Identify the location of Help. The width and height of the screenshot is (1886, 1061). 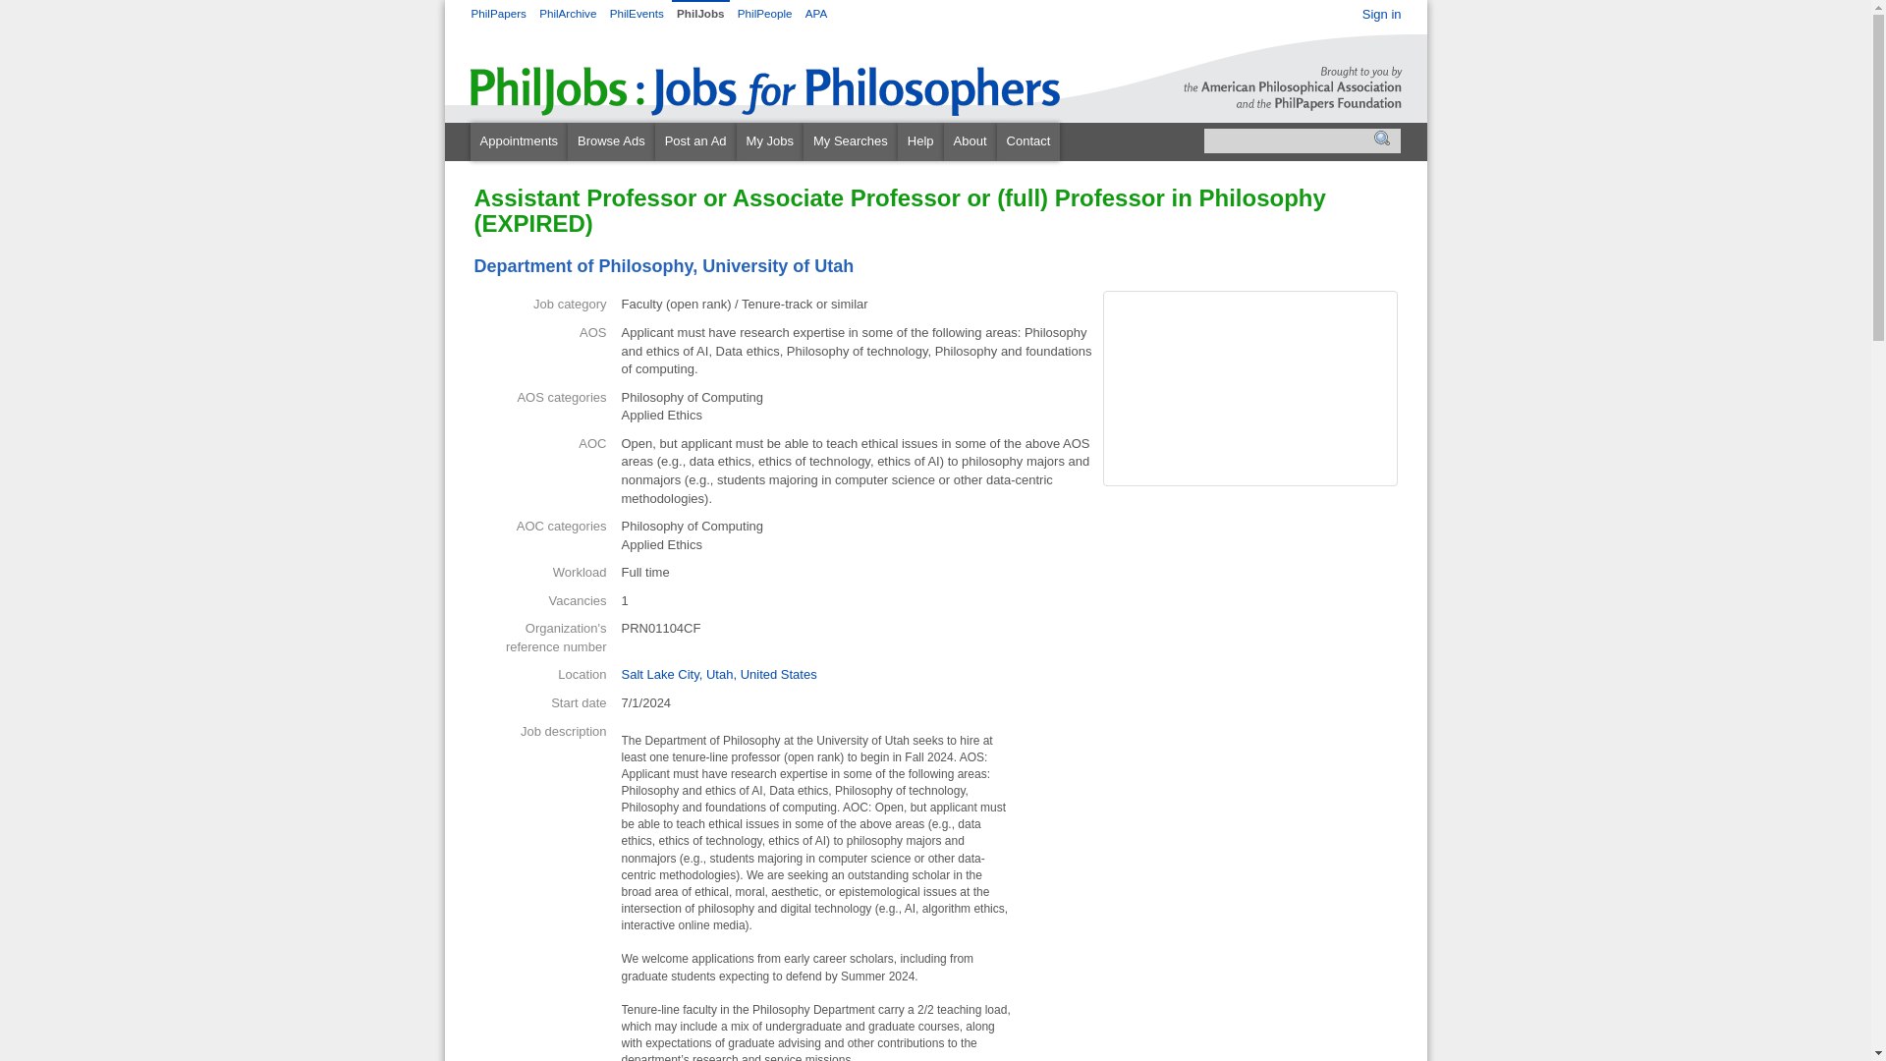
(920, 141).